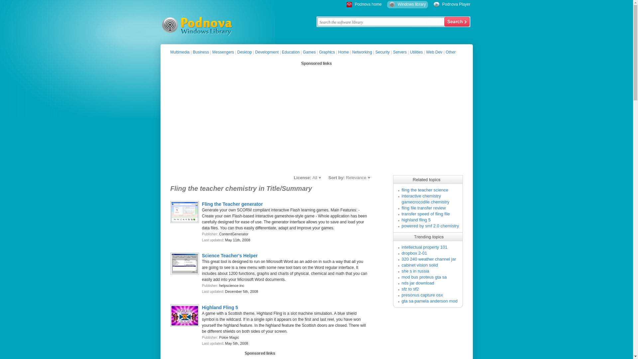 The image size is (638, 359). Describe the element at coordinates (382, 52) in the screenshot. I see `Security` at that location.